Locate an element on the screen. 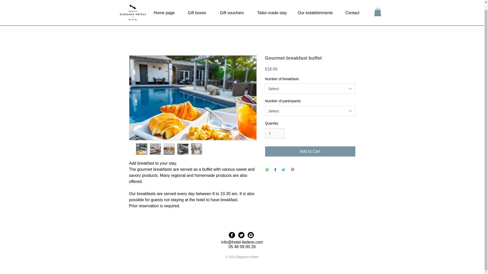 Image resolution: width=488 pixels, height=274 pixels. 05 46 09 00 26 is located at coordinates (242, 247).